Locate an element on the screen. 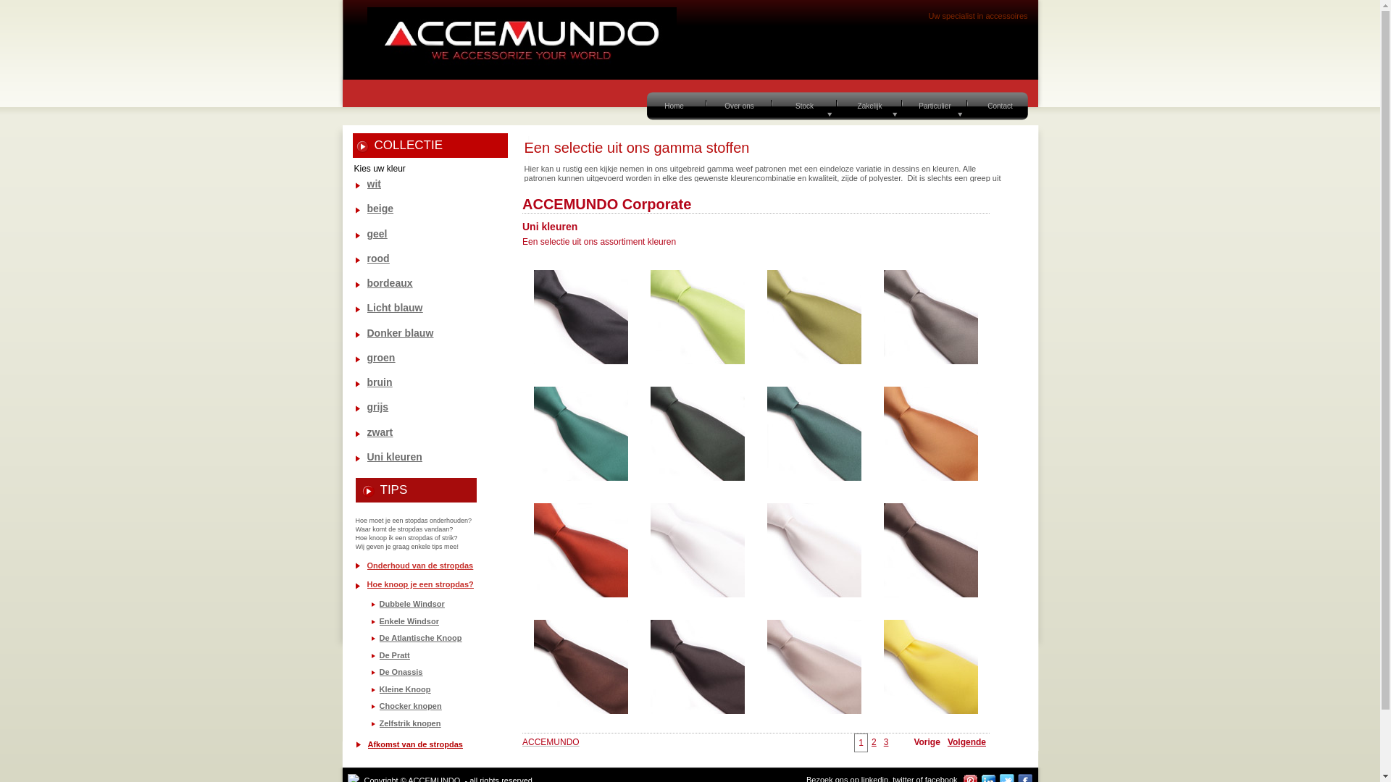 This screenshot has width=1391, height=782. Stock is located at coordinates (804, 106).